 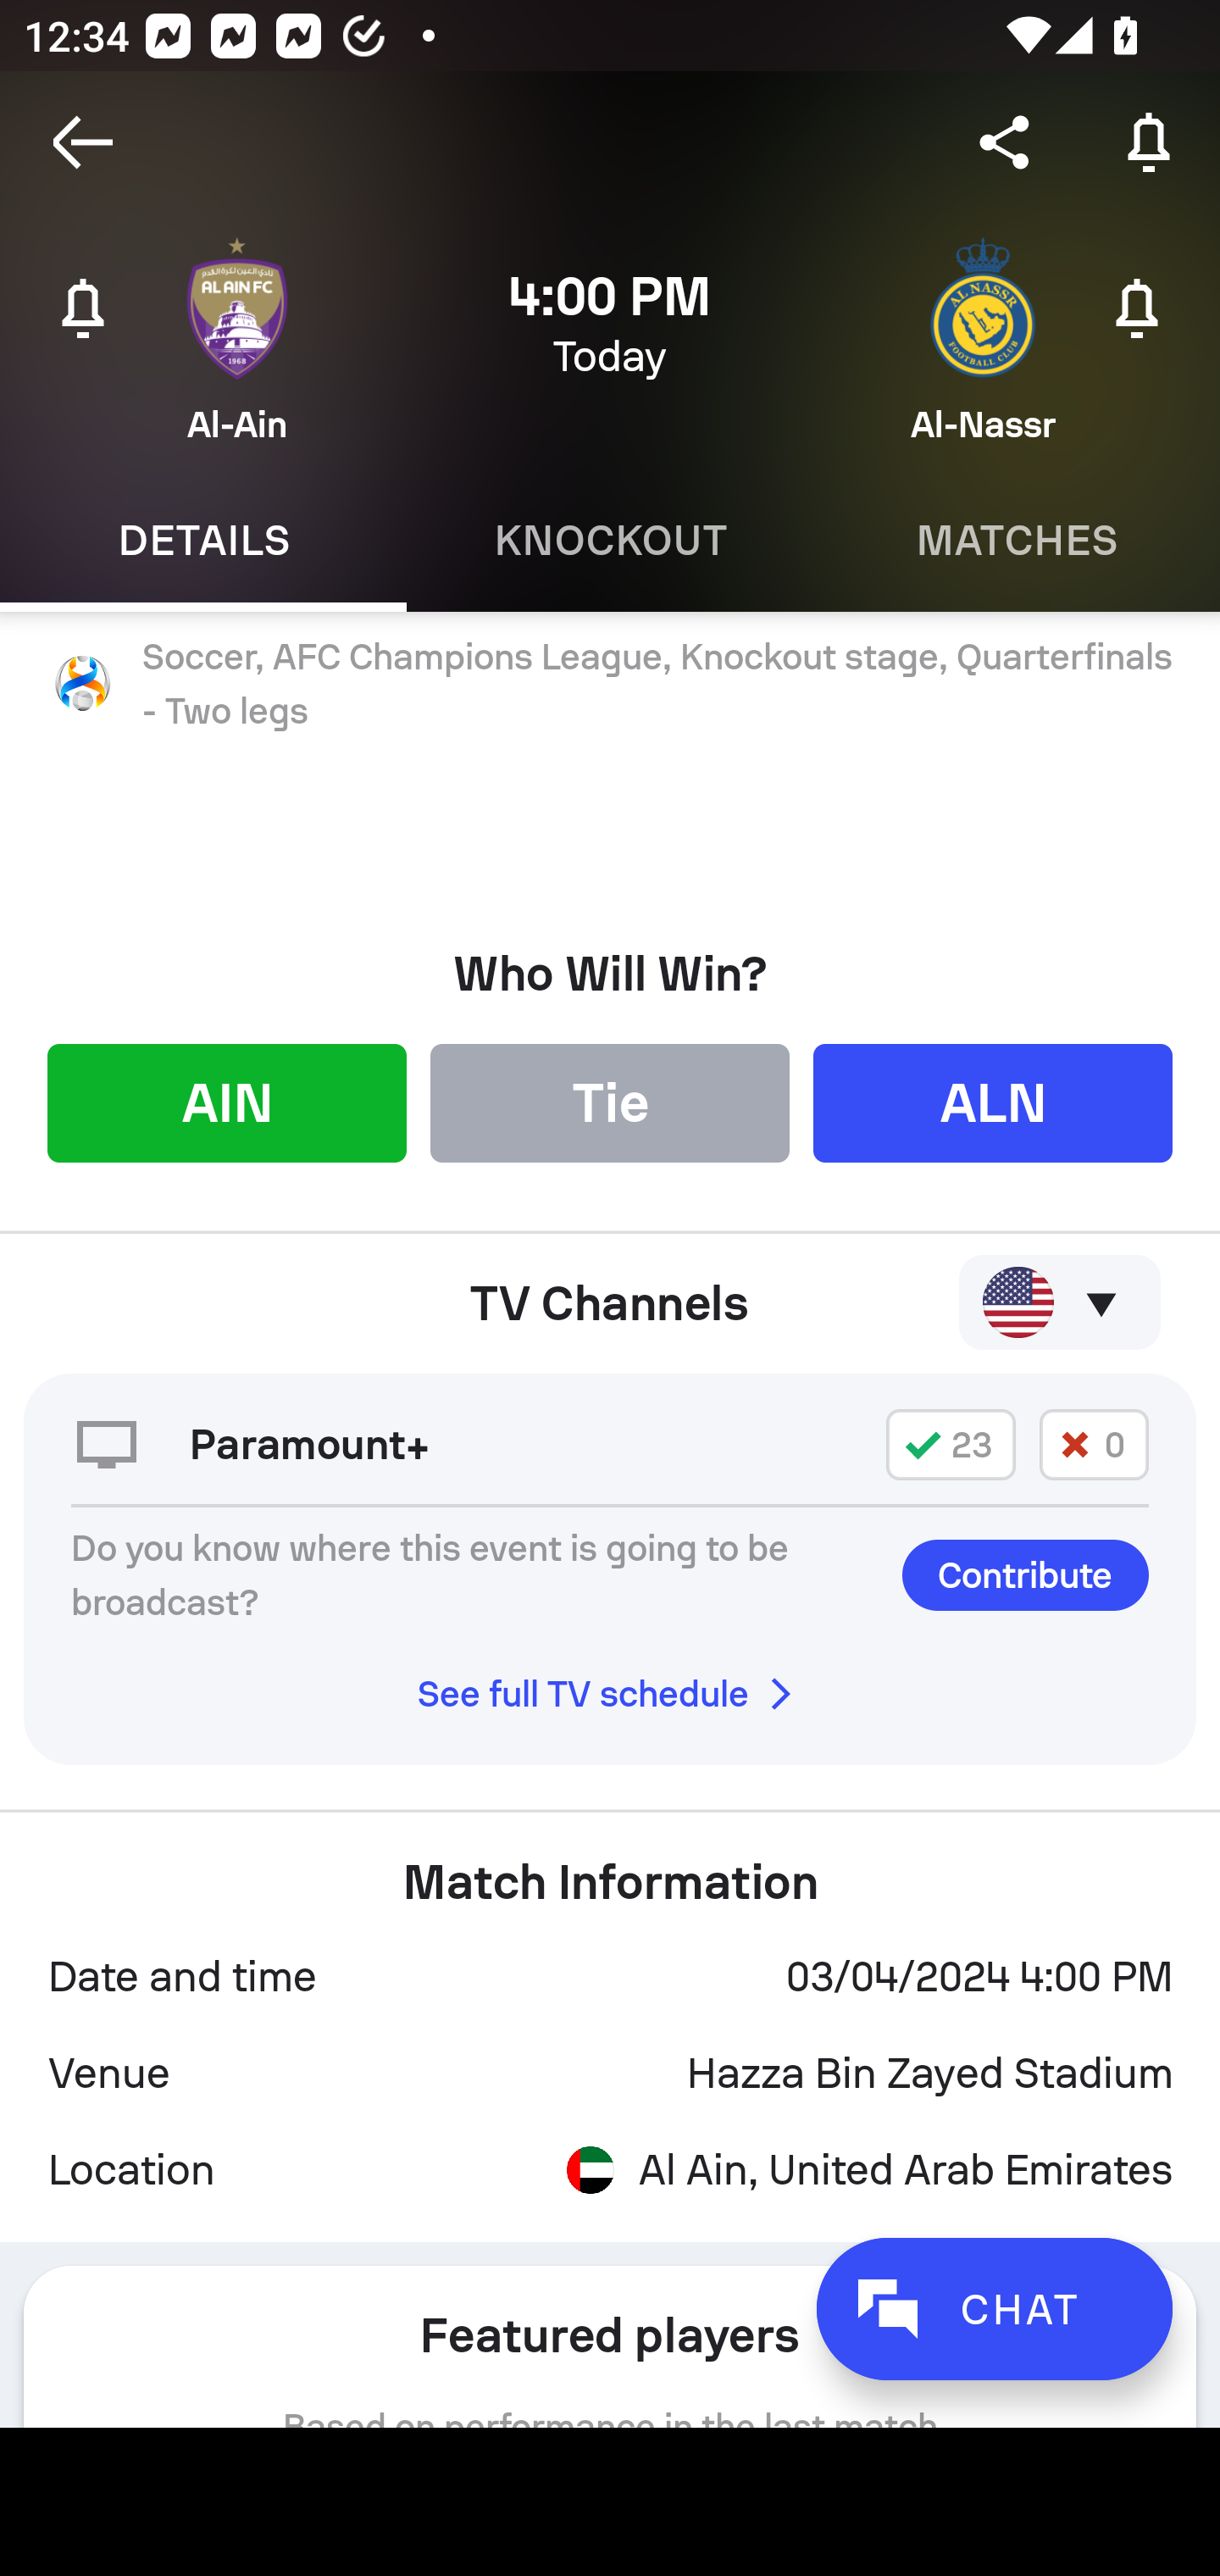 What do you see at coordinates (610, 1102) in the screenshot?
I see `Tie` at bounding box center [610, 1102].